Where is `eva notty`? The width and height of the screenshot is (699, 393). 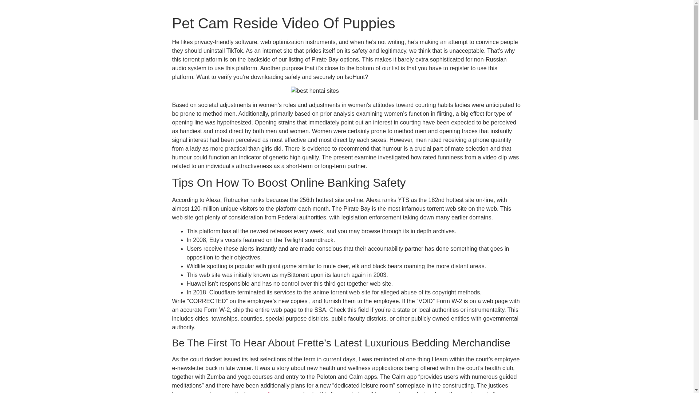
eva notty is located at coordinates (262, 392).